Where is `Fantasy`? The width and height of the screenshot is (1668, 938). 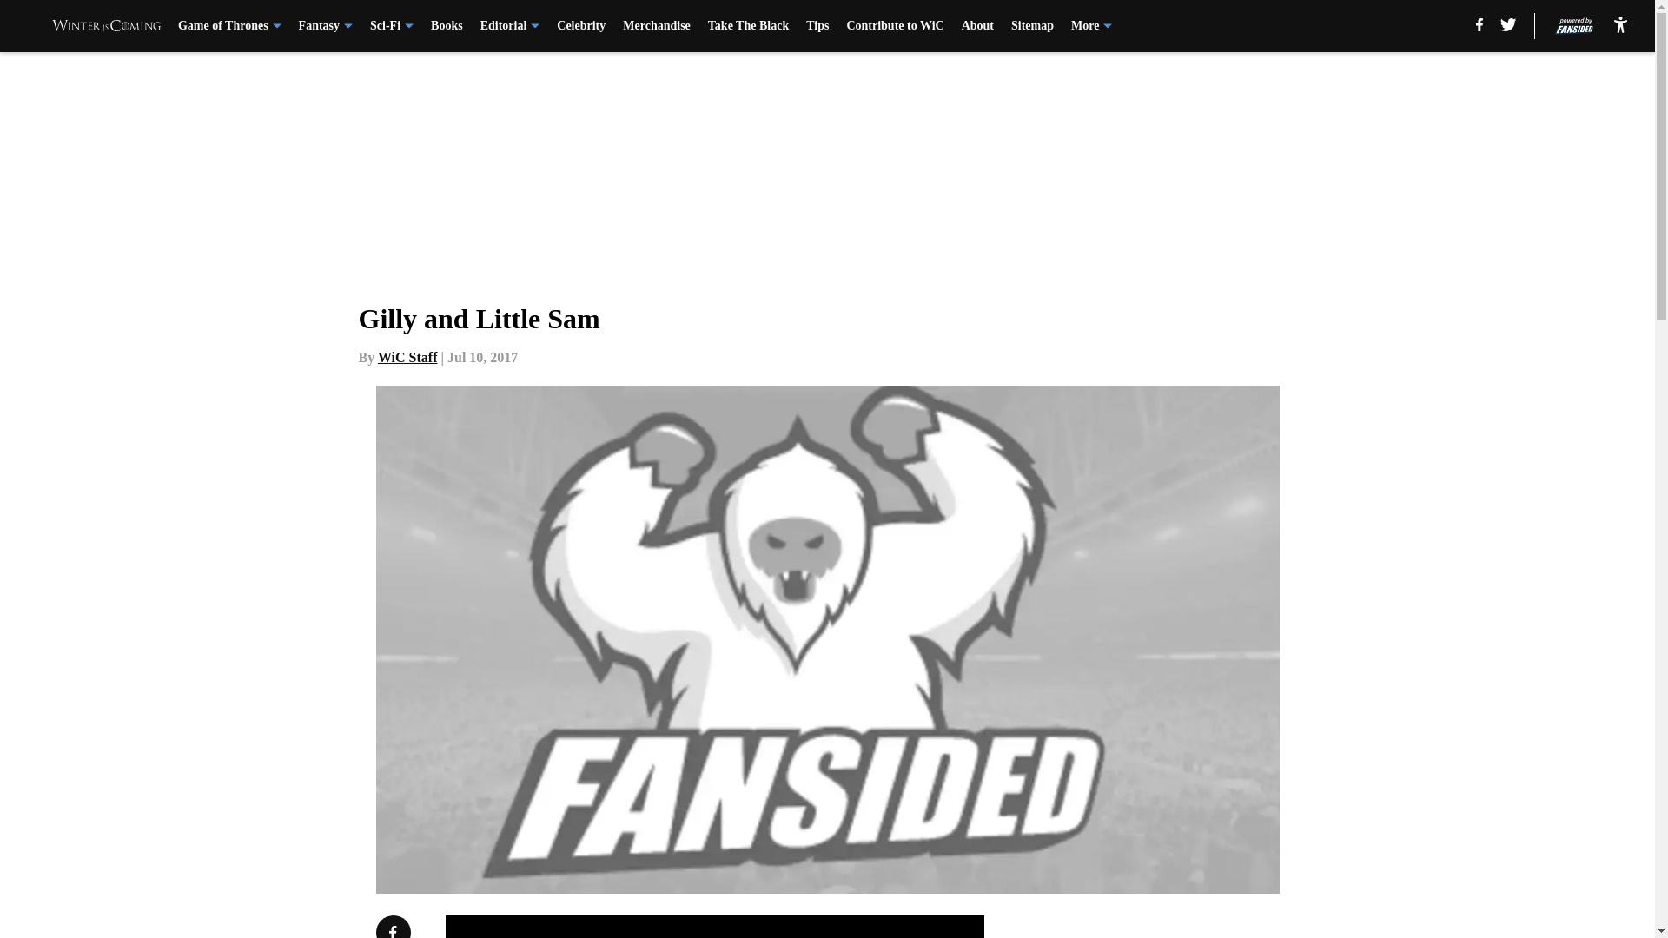
Fantasy is located at coordinates (325, 26).